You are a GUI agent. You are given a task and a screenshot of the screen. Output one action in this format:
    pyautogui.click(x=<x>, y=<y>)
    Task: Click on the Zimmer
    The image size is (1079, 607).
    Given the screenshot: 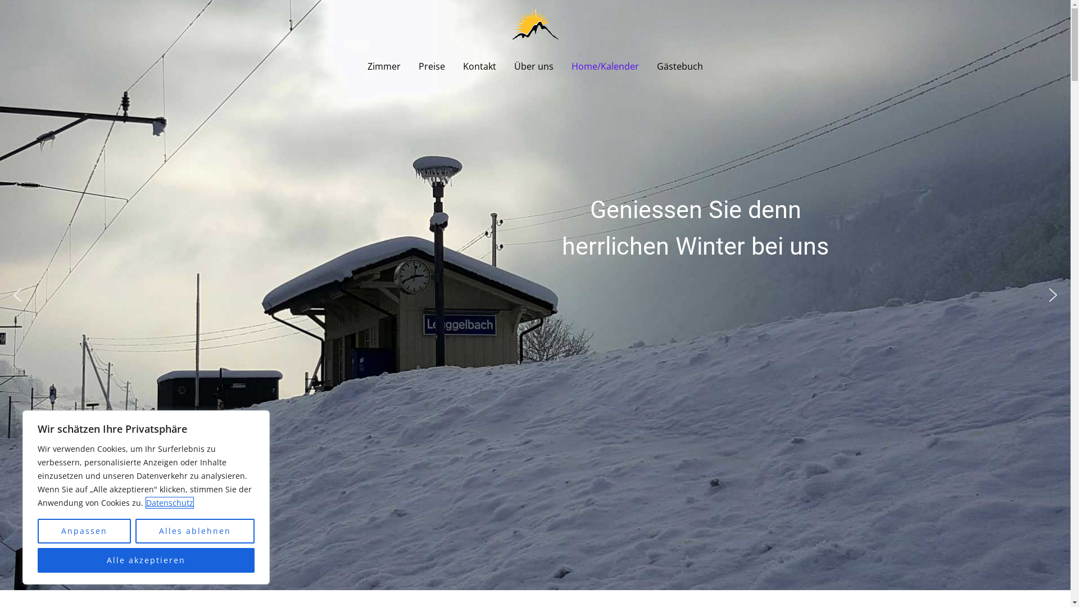 What is the action you would take?
    pyautogui.click(x=384, y=66)
    